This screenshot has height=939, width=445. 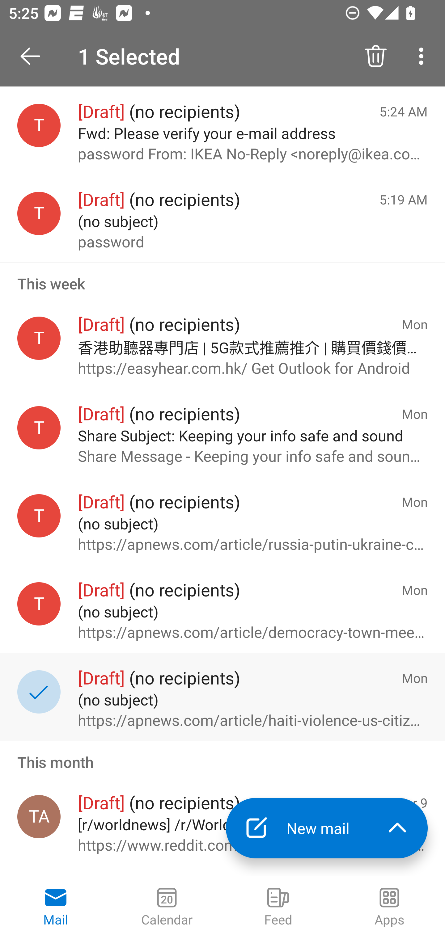 I want to click on More options, so click(x=423, y=56).